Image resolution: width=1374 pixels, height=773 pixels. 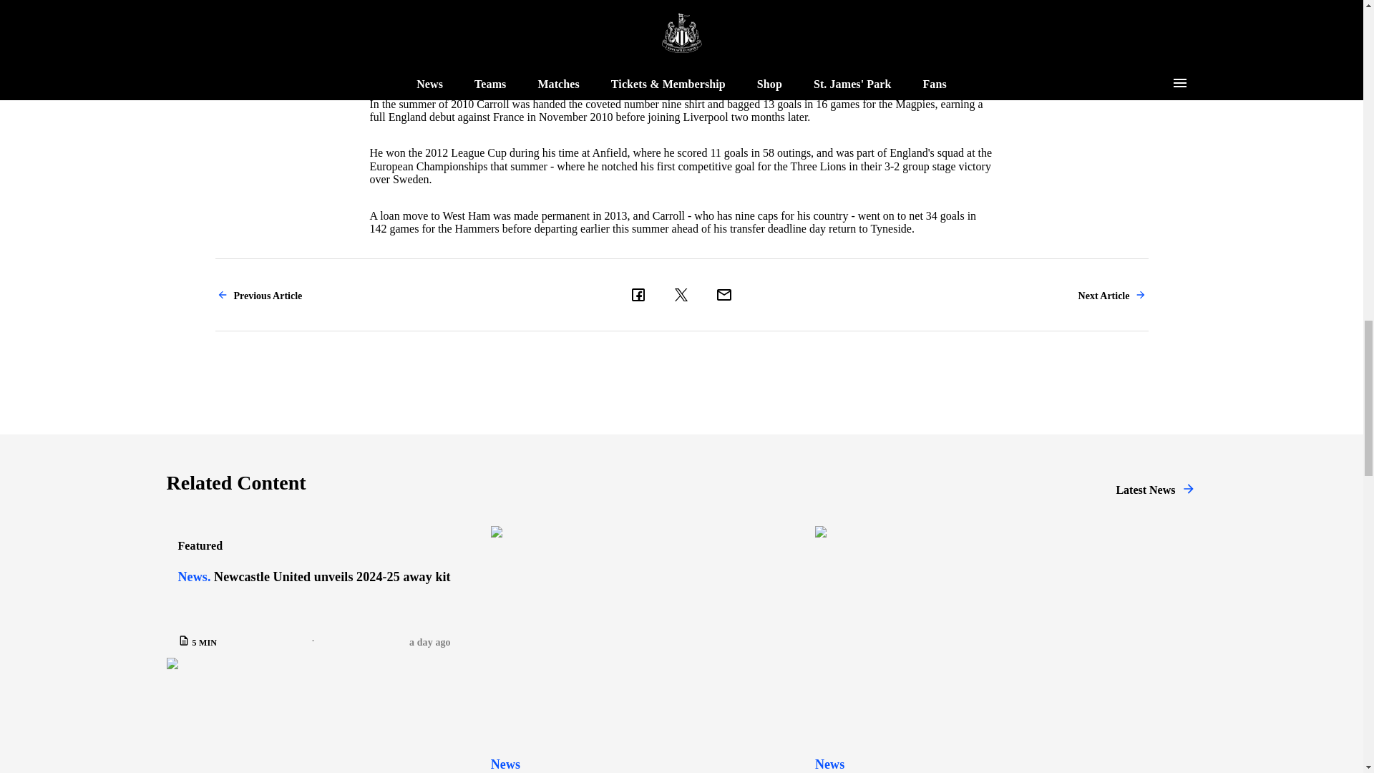 I want to click on Next Article, so click(x=1113, y=295).